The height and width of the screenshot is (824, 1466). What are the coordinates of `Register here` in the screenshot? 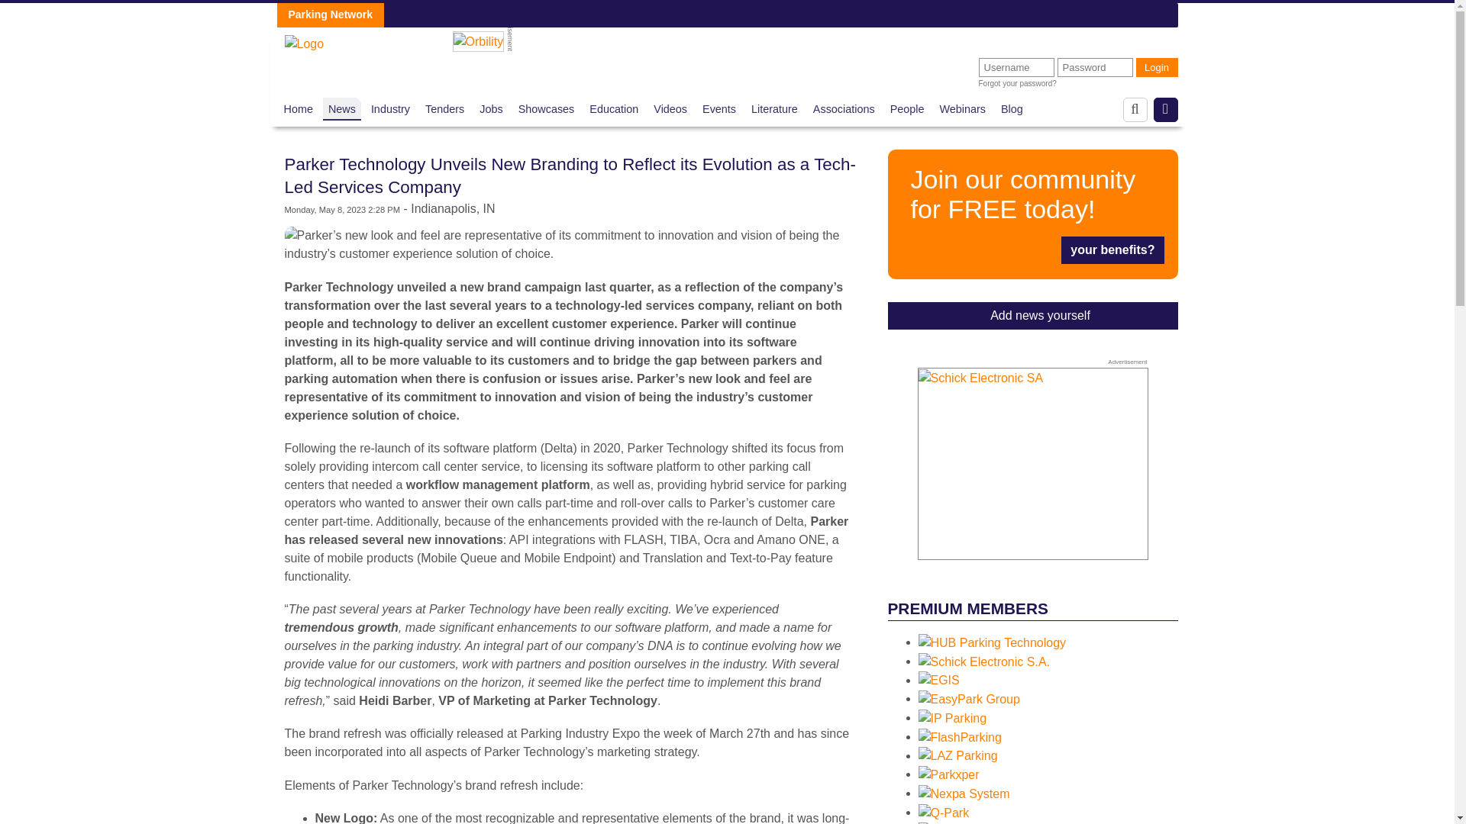 It's located at (1032, 214).